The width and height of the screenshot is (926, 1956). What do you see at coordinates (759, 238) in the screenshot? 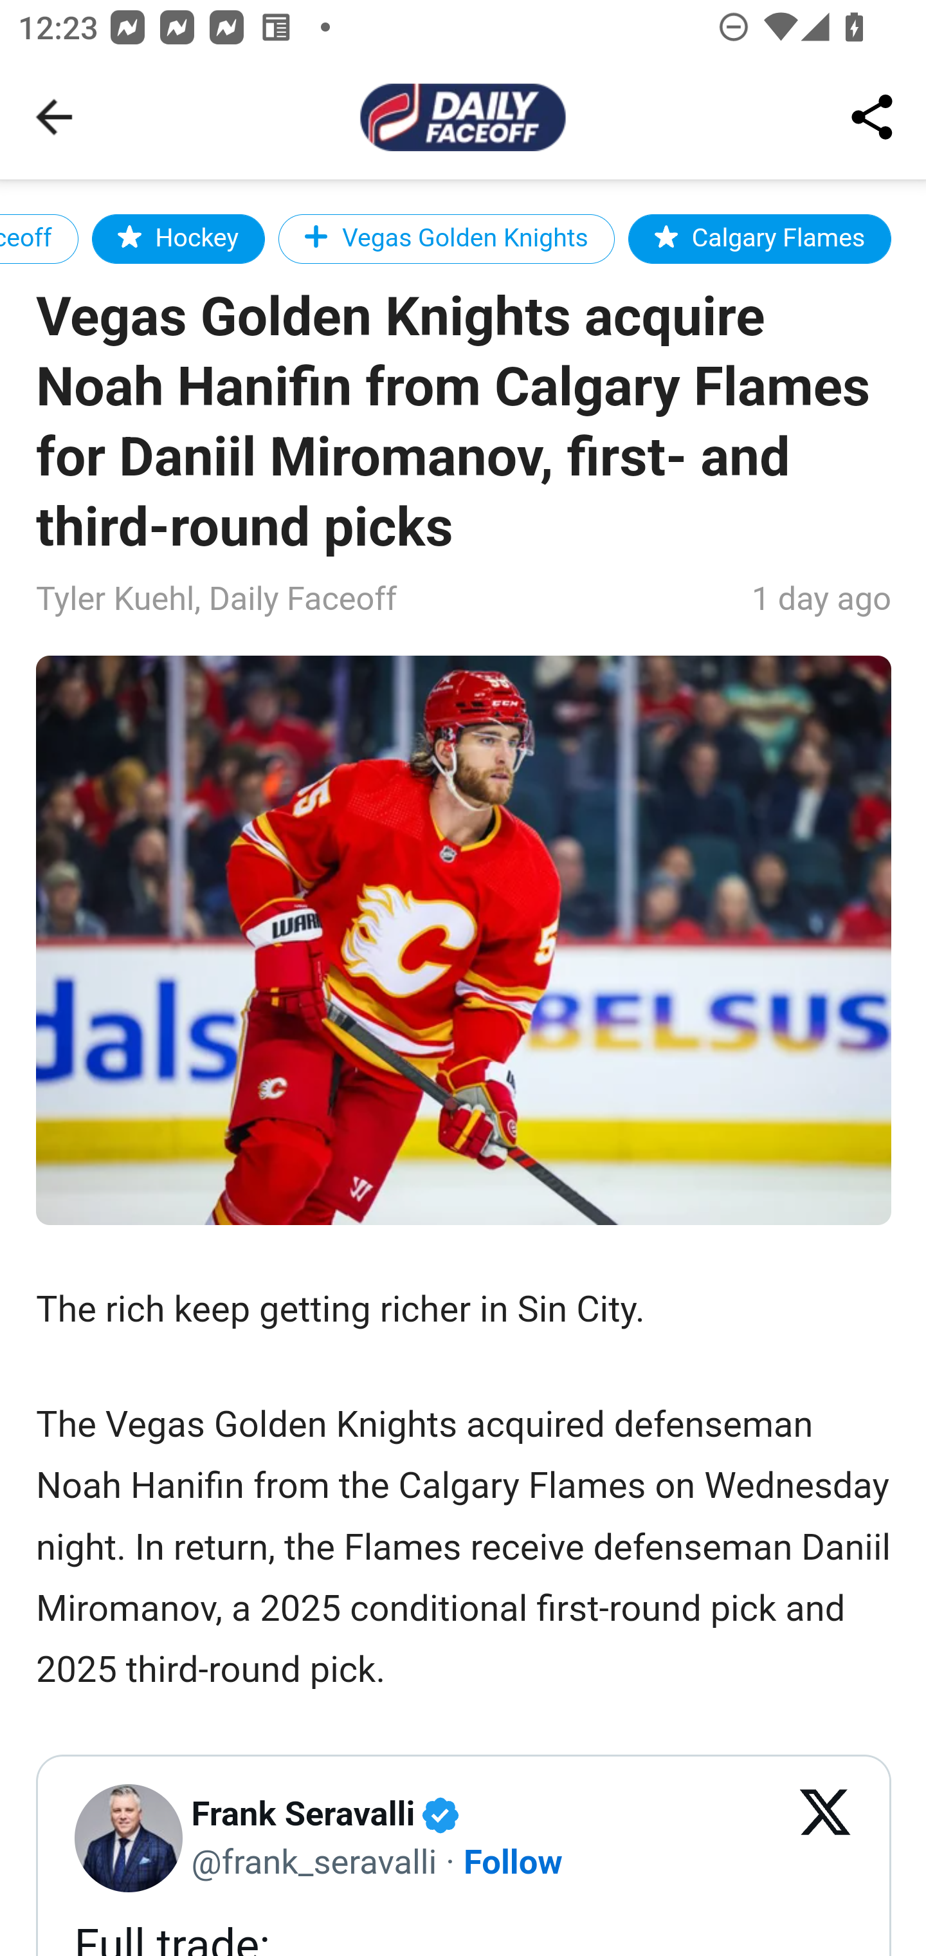
I see `Calgary Flames` at bounding box center [759, 238].